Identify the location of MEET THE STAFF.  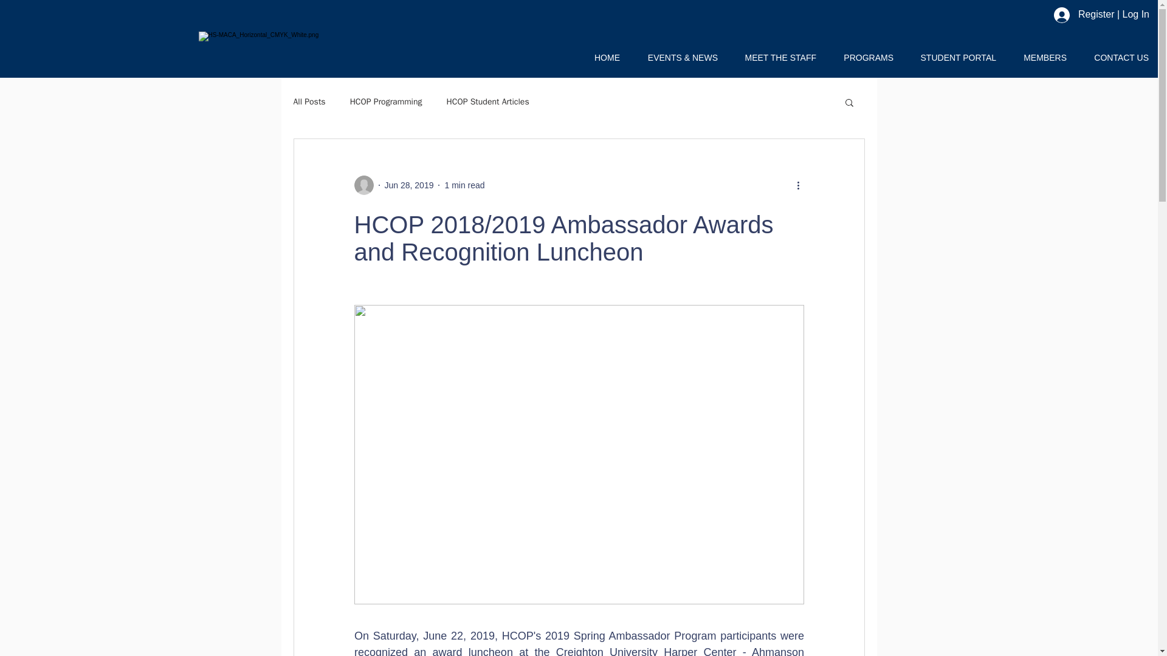
(776, 57).